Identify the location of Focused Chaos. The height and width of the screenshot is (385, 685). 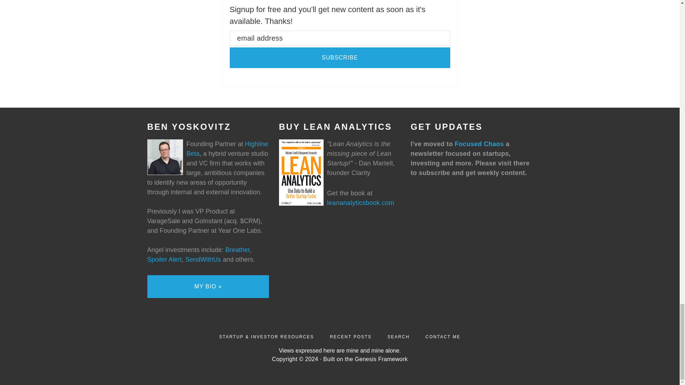
(479, 144).